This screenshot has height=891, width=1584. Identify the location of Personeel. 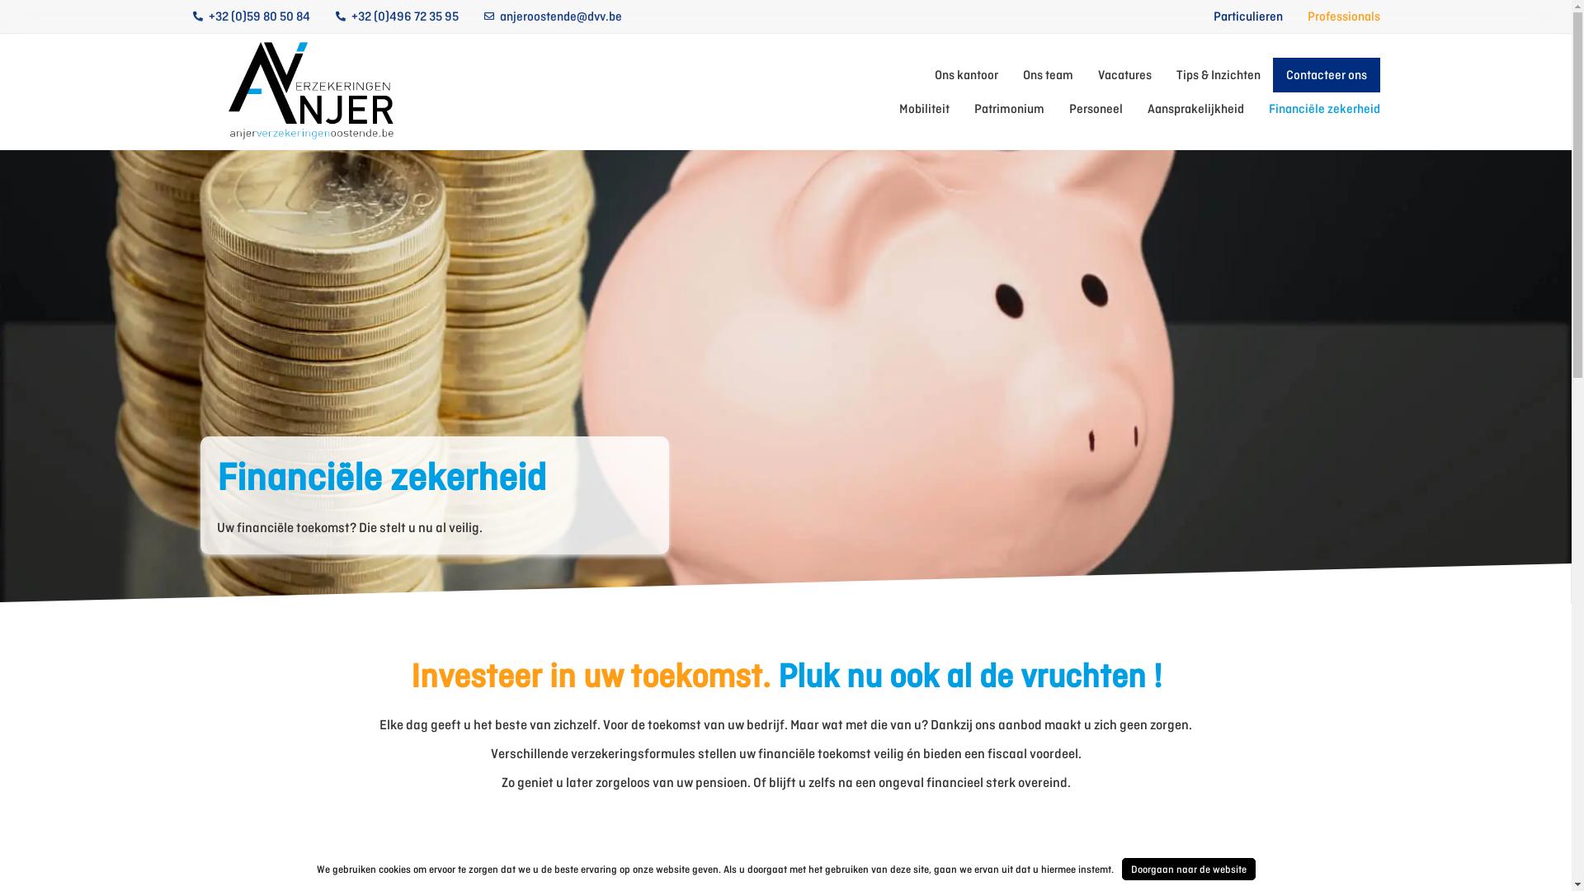
(1096, 109).